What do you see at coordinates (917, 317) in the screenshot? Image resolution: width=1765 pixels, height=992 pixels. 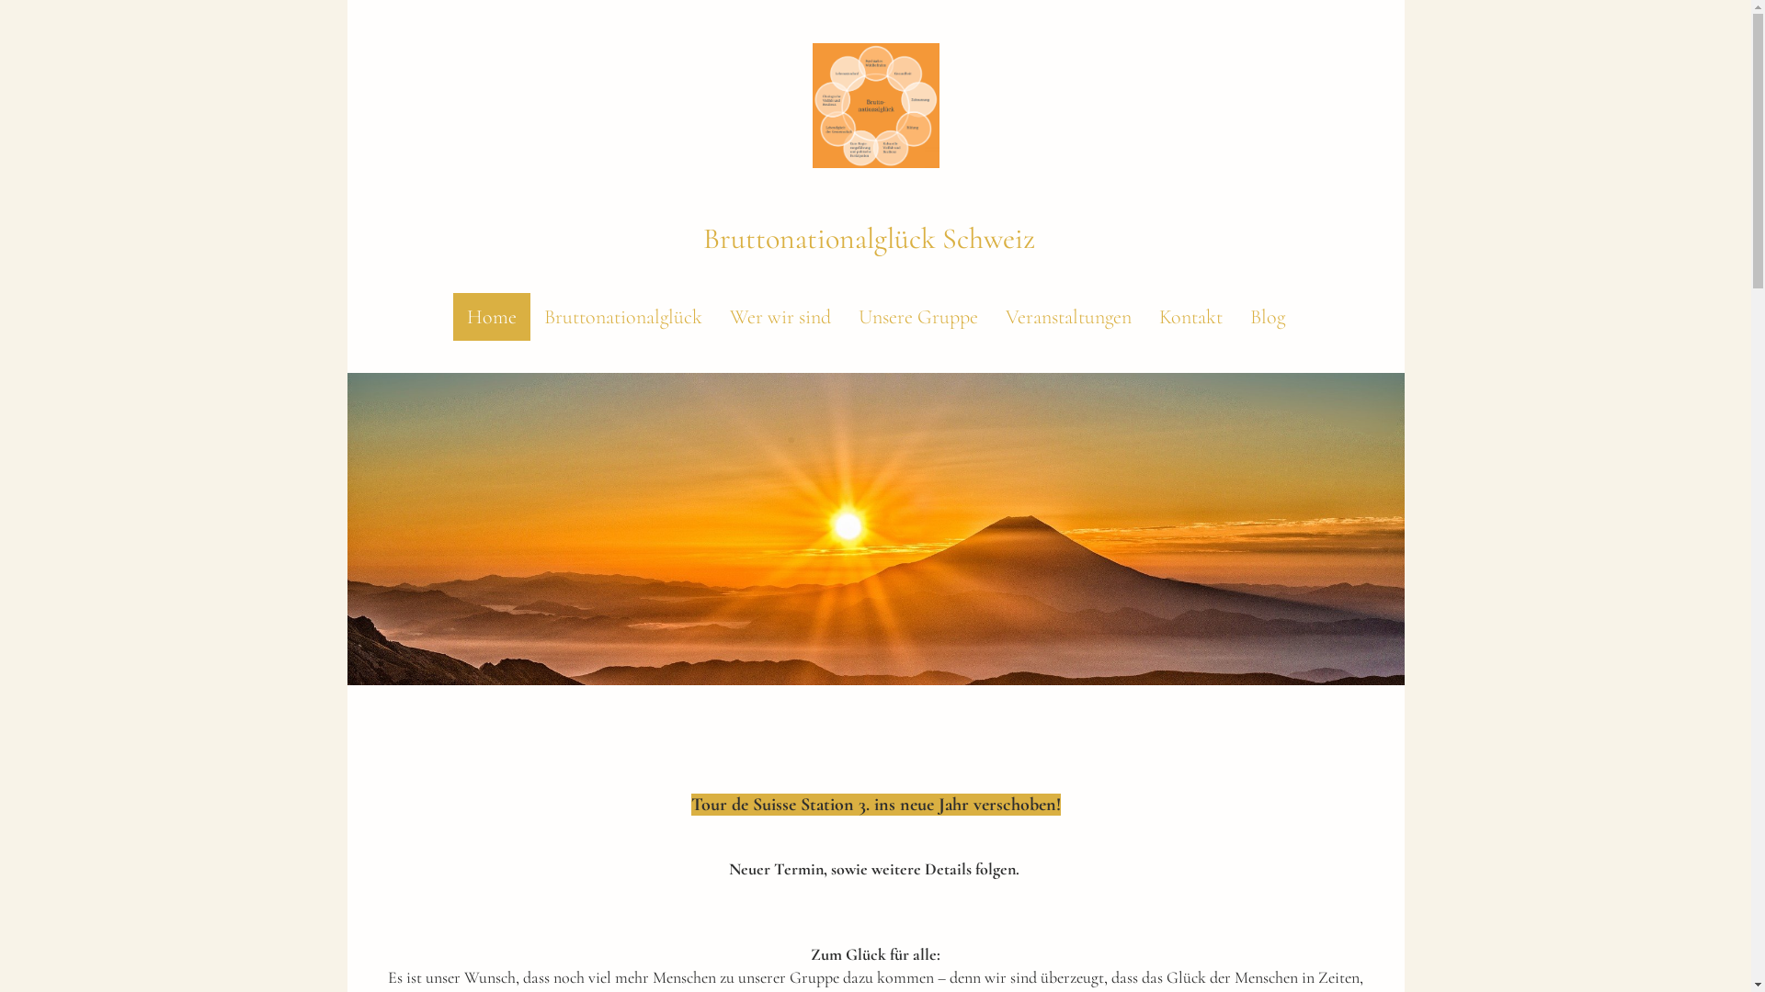 I see `Unsere Gruppe` at bounding box center [917, 317].